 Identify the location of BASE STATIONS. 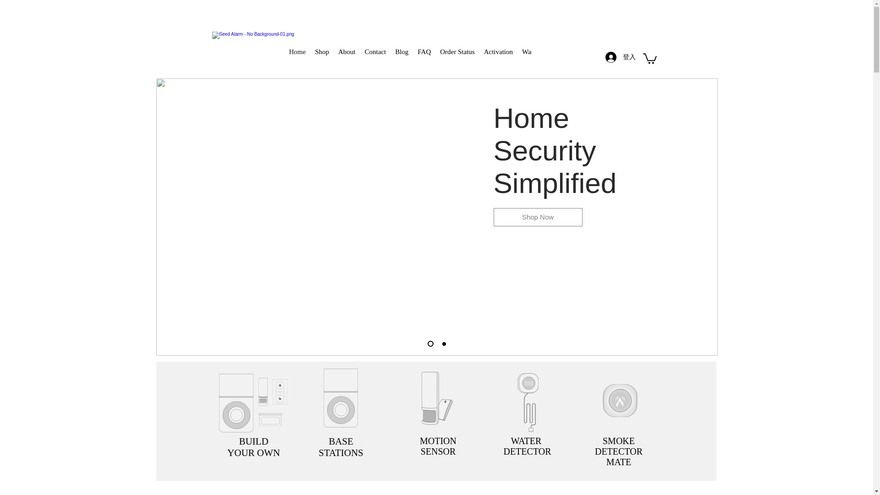
(341, 447).